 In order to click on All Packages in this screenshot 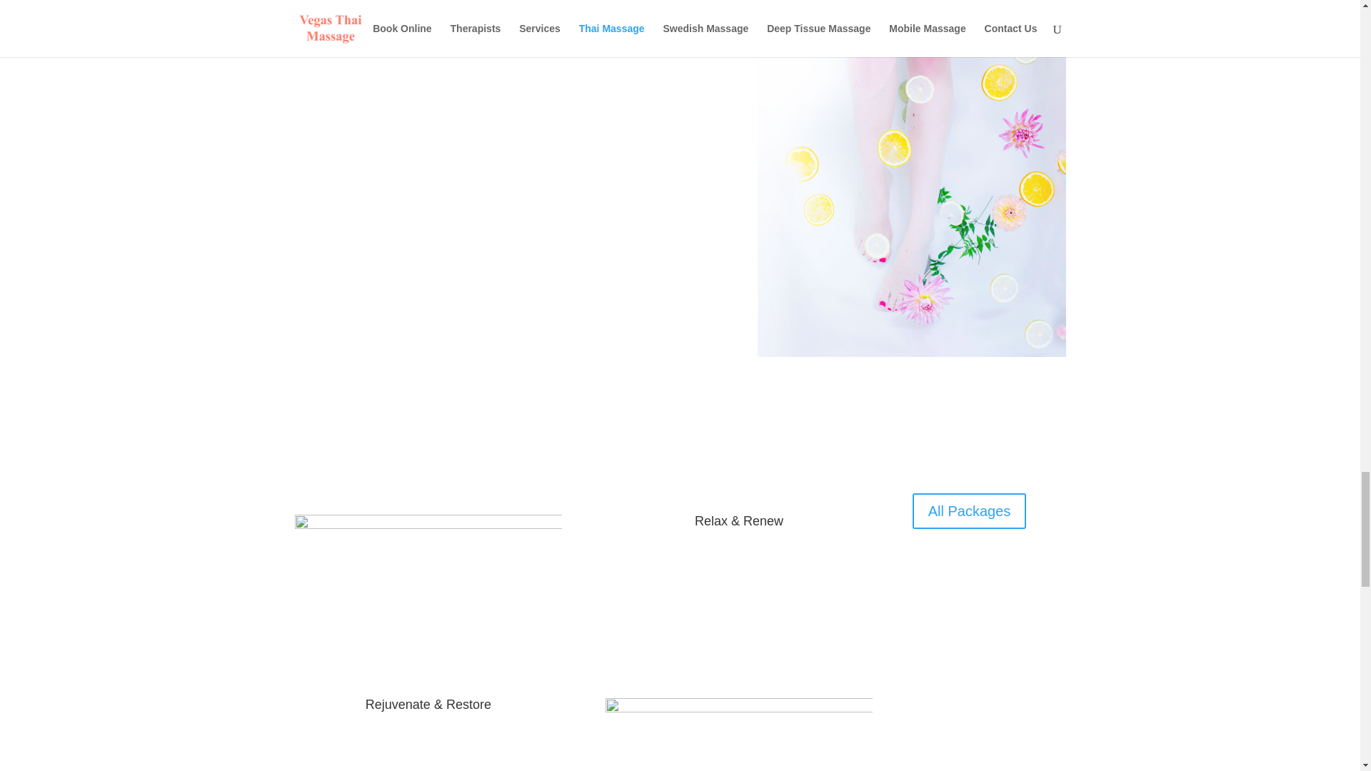, I will do `click(970, 511)`.